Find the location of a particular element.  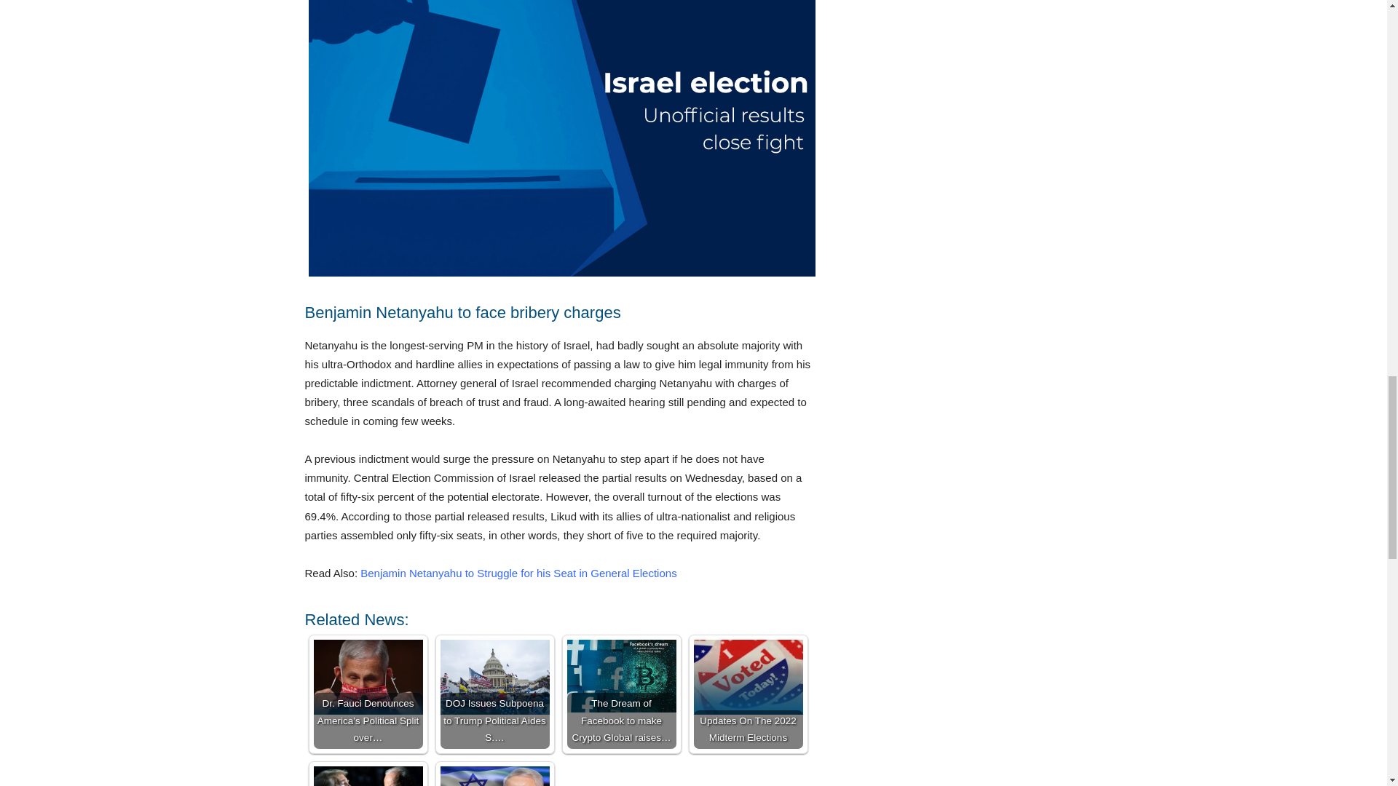

Updates On The 2022 Midterm Elections is located at coordinates (748, 677).